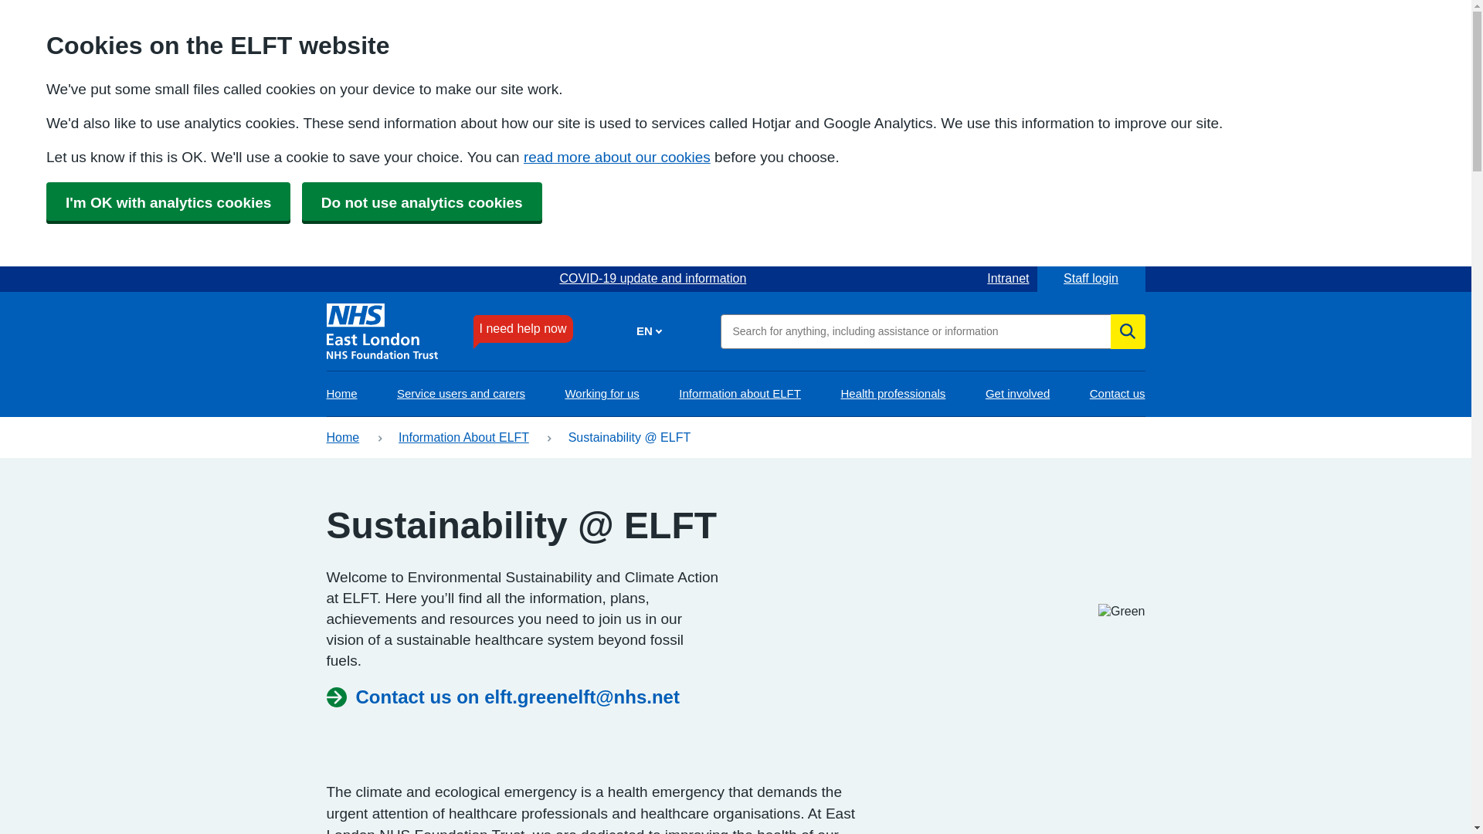  Describe the element at coordinates (616, 157) in the screenshot. I see `read more about our cookies` at that location.